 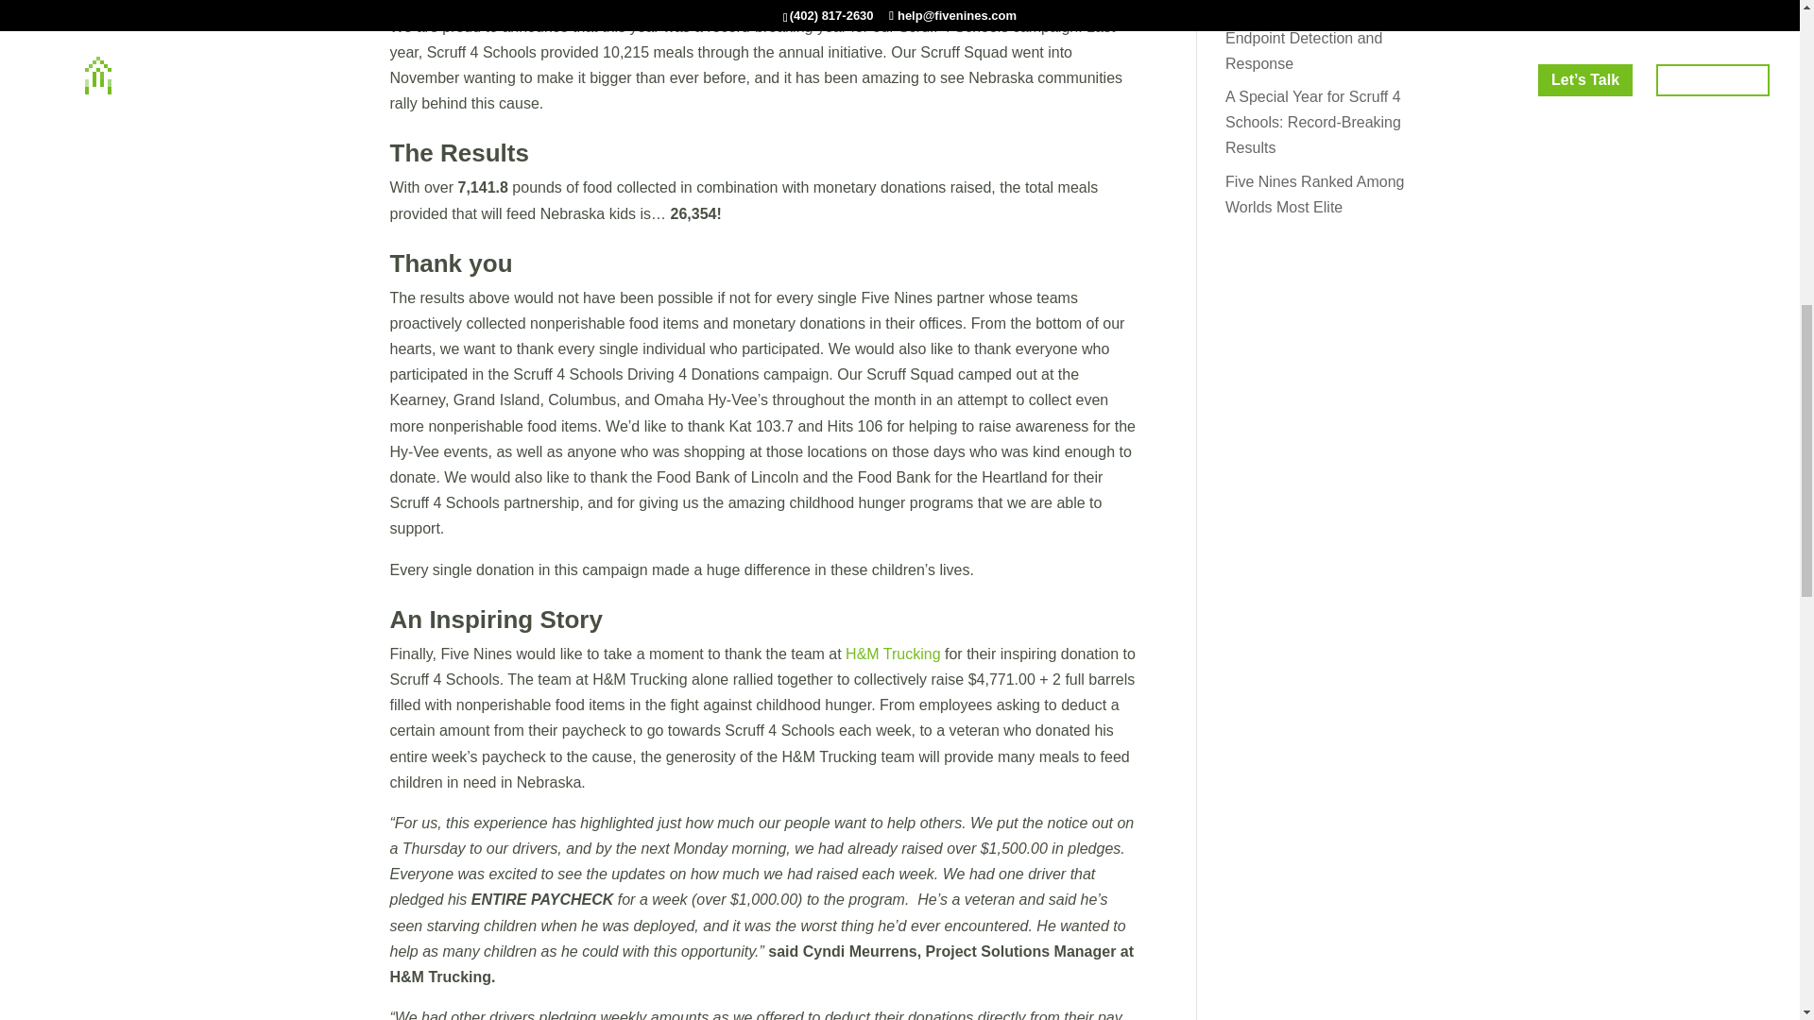 What do you see at coordinates (1315, 194) in the screenshot?
I see `Five Nines Ranked Among Worlds Most Elite` at bounding box center [1315, 194].